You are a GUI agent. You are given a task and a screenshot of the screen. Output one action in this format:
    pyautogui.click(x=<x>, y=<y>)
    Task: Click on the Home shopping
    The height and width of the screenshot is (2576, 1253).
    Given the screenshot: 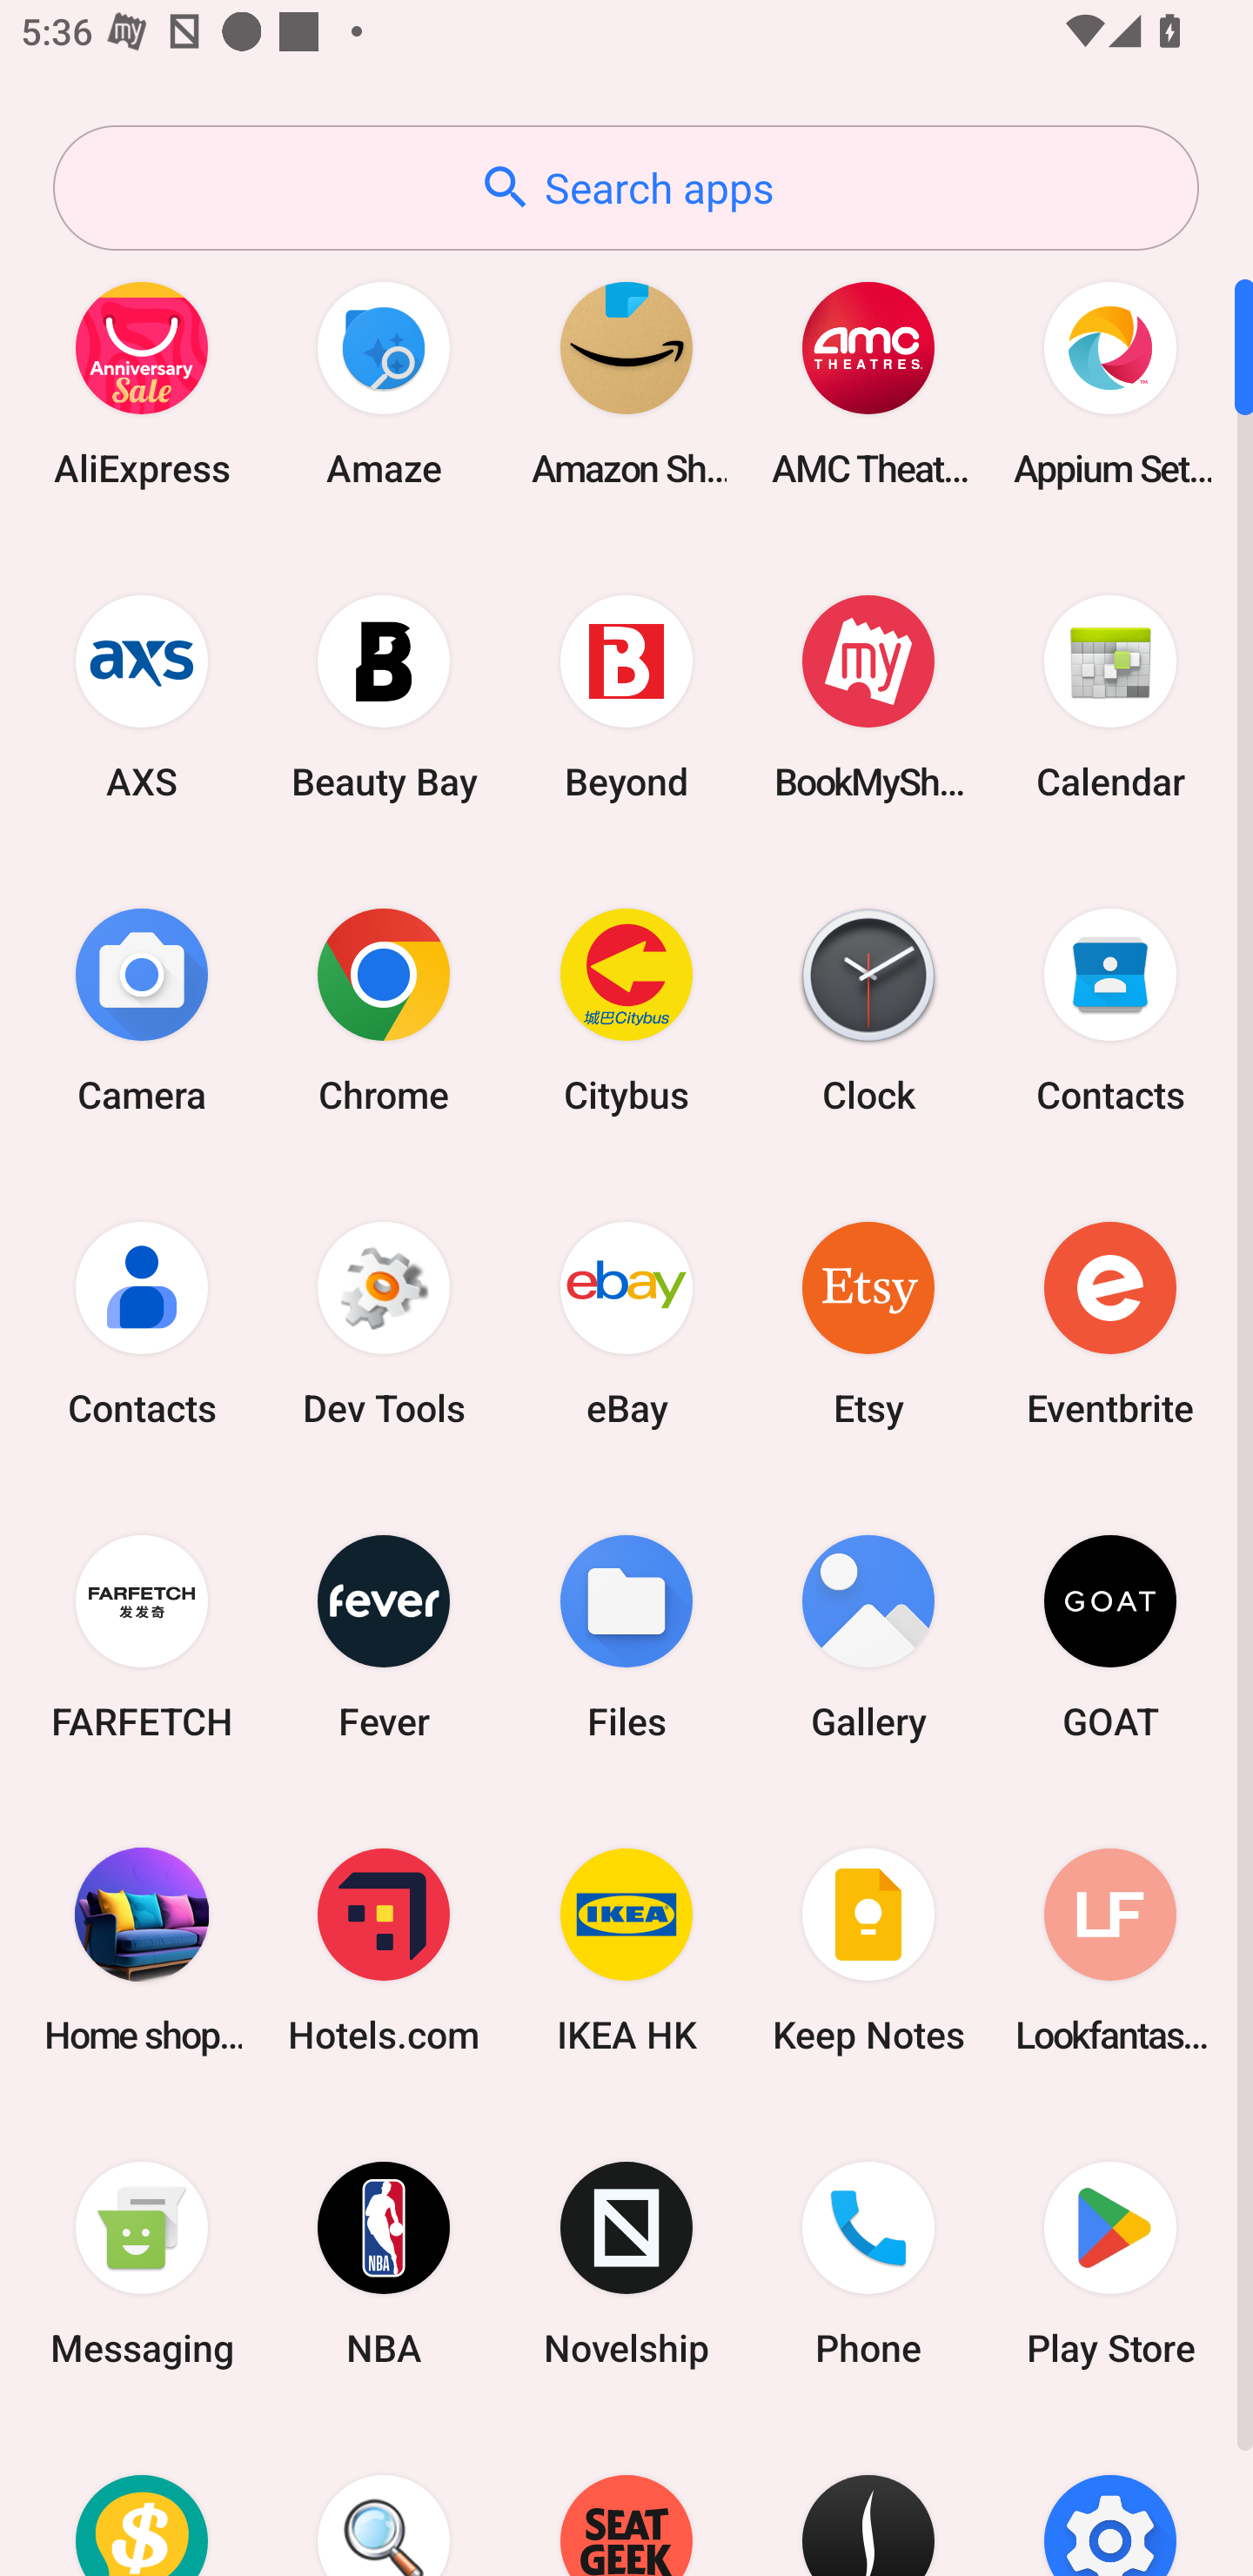 What is the action you would take?
    pyautogui.click(x=142, y=1949)
    